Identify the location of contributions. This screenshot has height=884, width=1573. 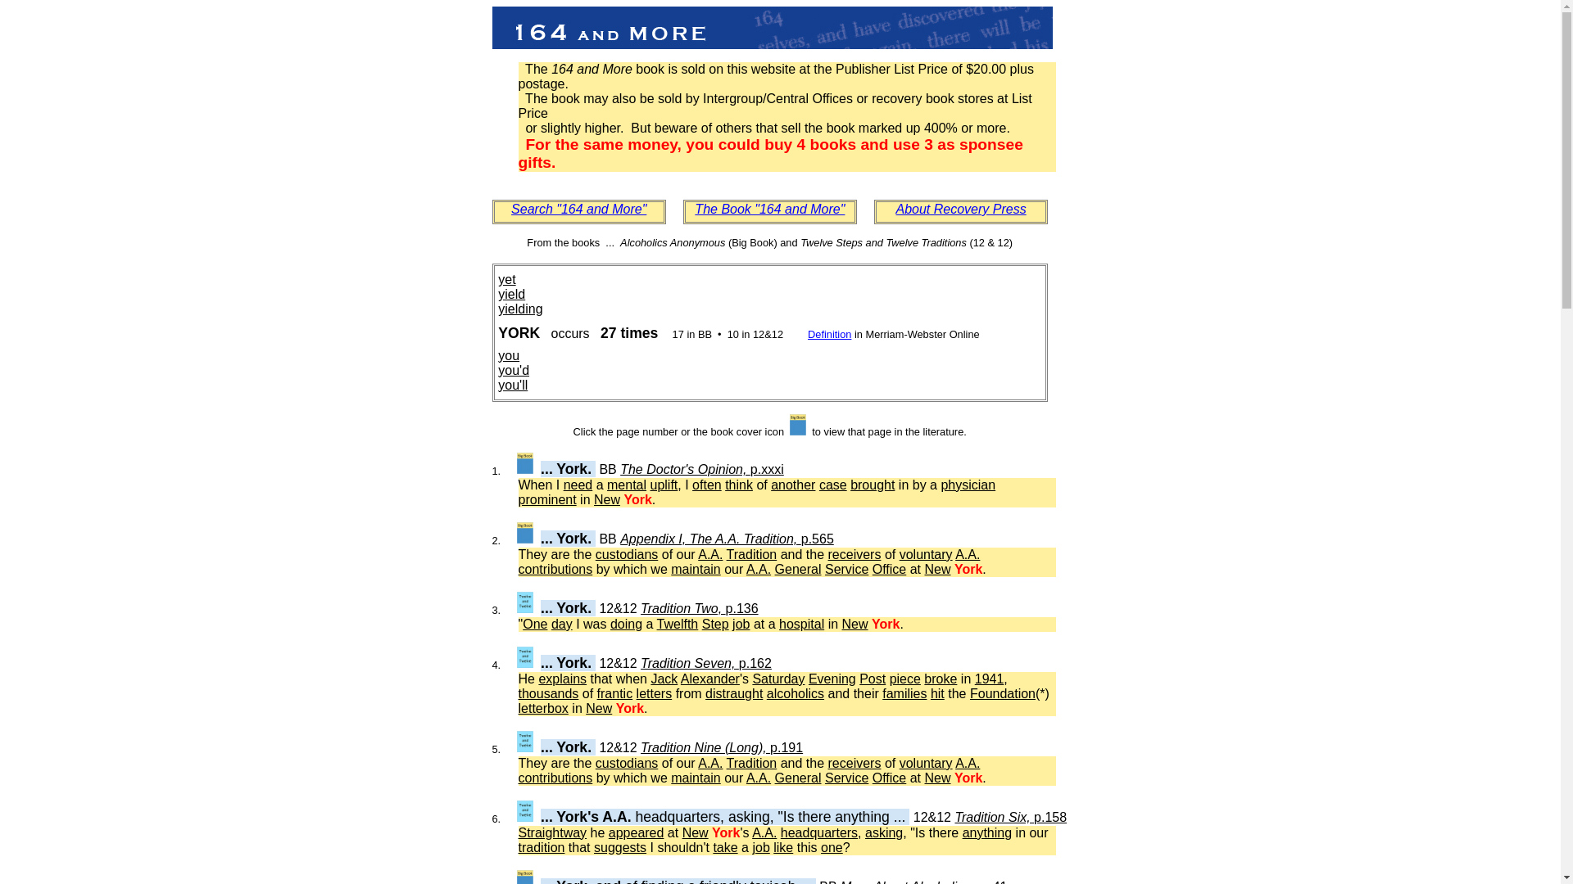
(555, 570).